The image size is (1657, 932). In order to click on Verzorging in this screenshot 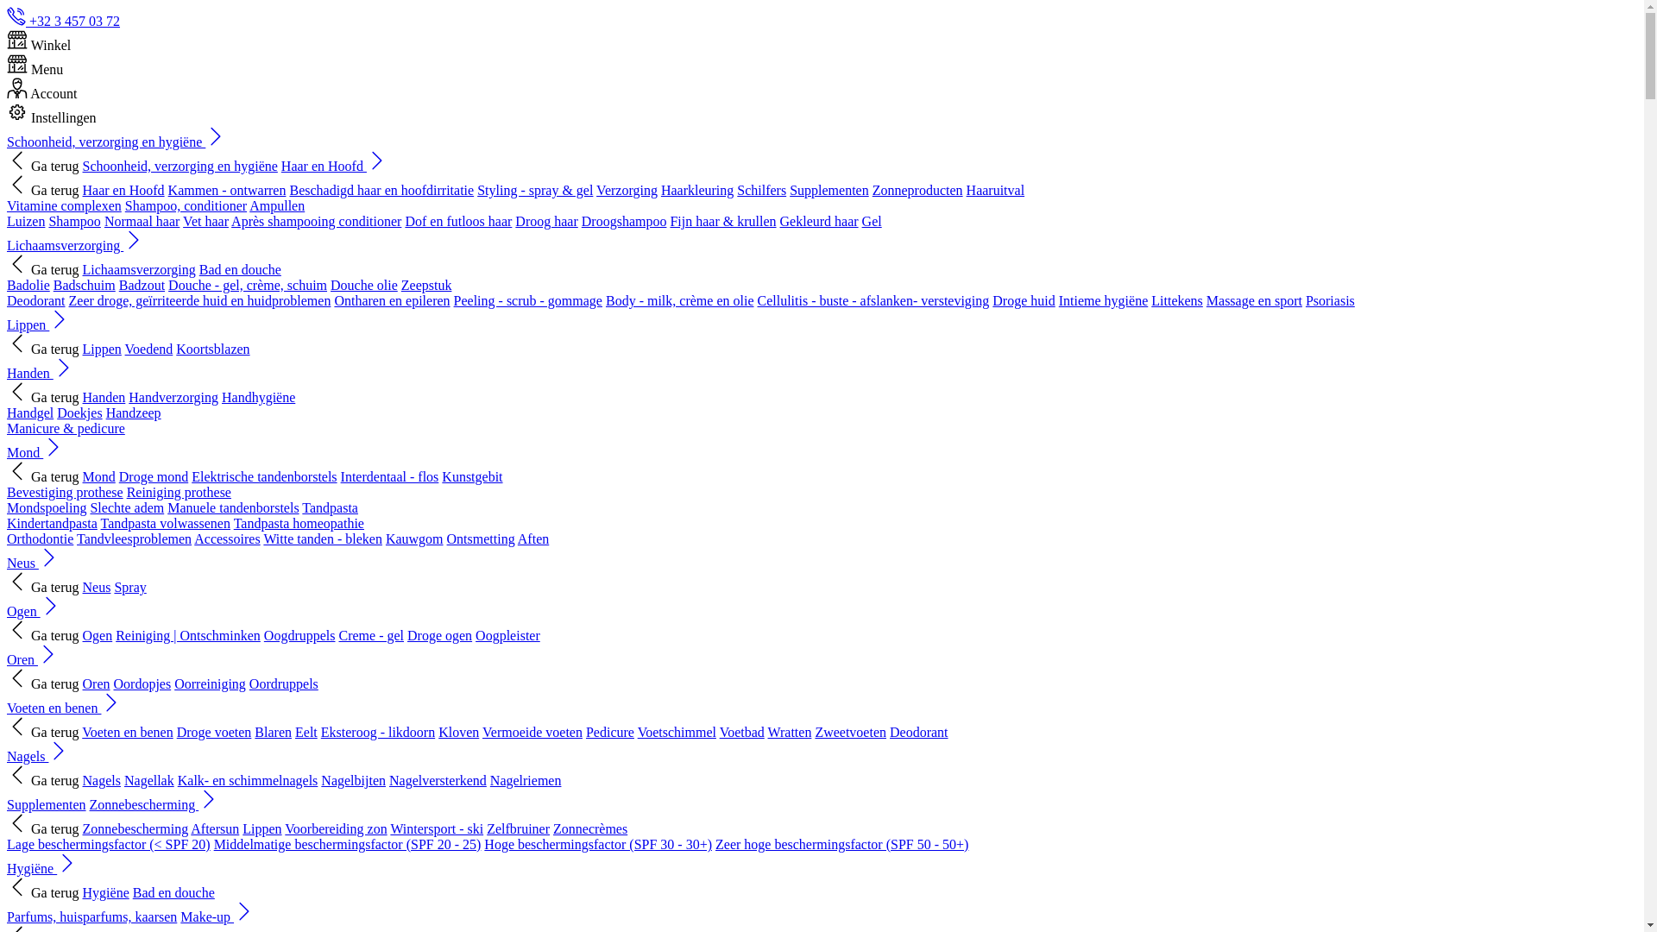, I will do `click(627, 190)`.